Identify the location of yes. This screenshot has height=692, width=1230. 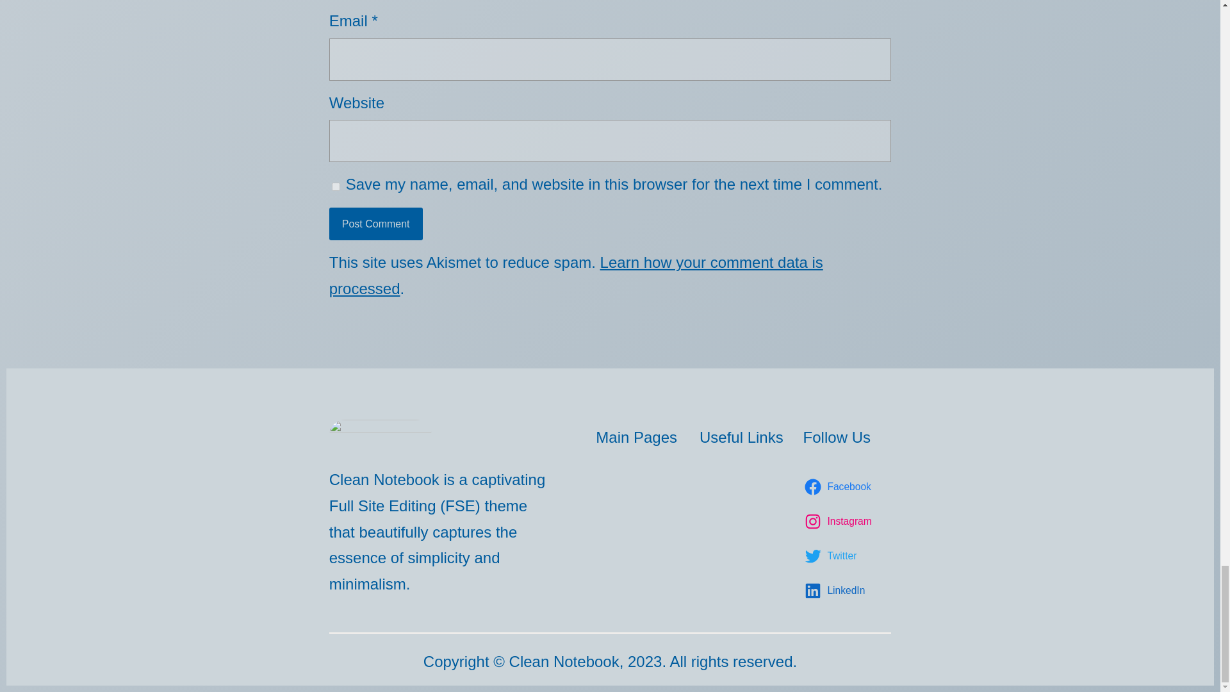
(336, 186).